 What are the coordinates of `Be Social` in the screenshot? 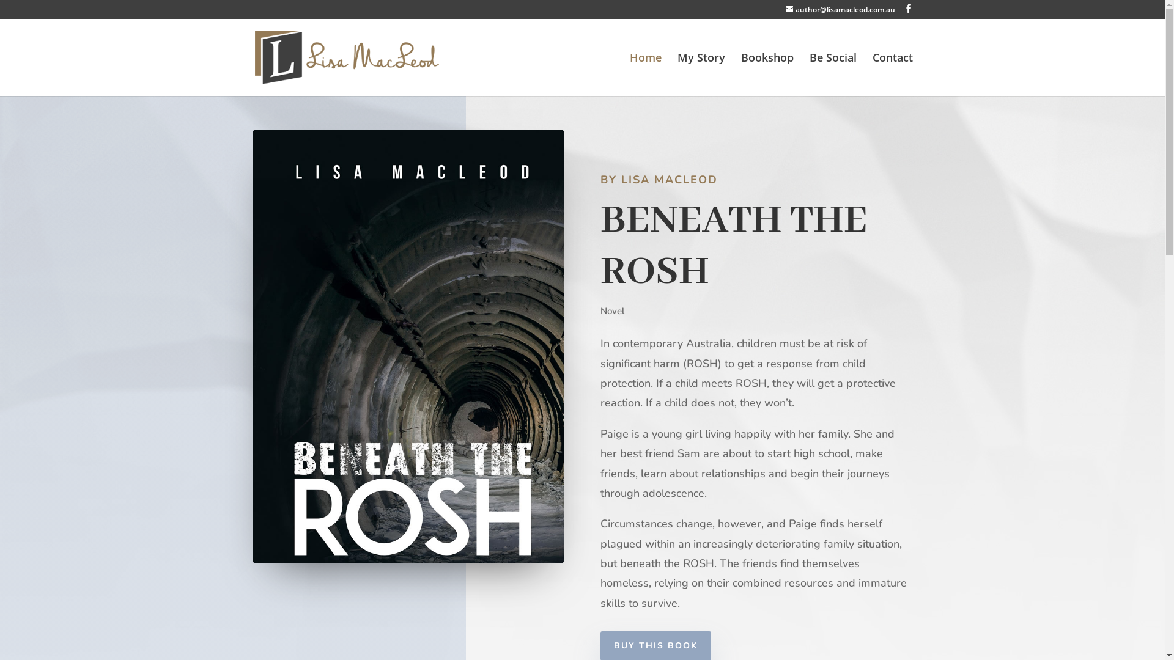 It's located at (833, 75).